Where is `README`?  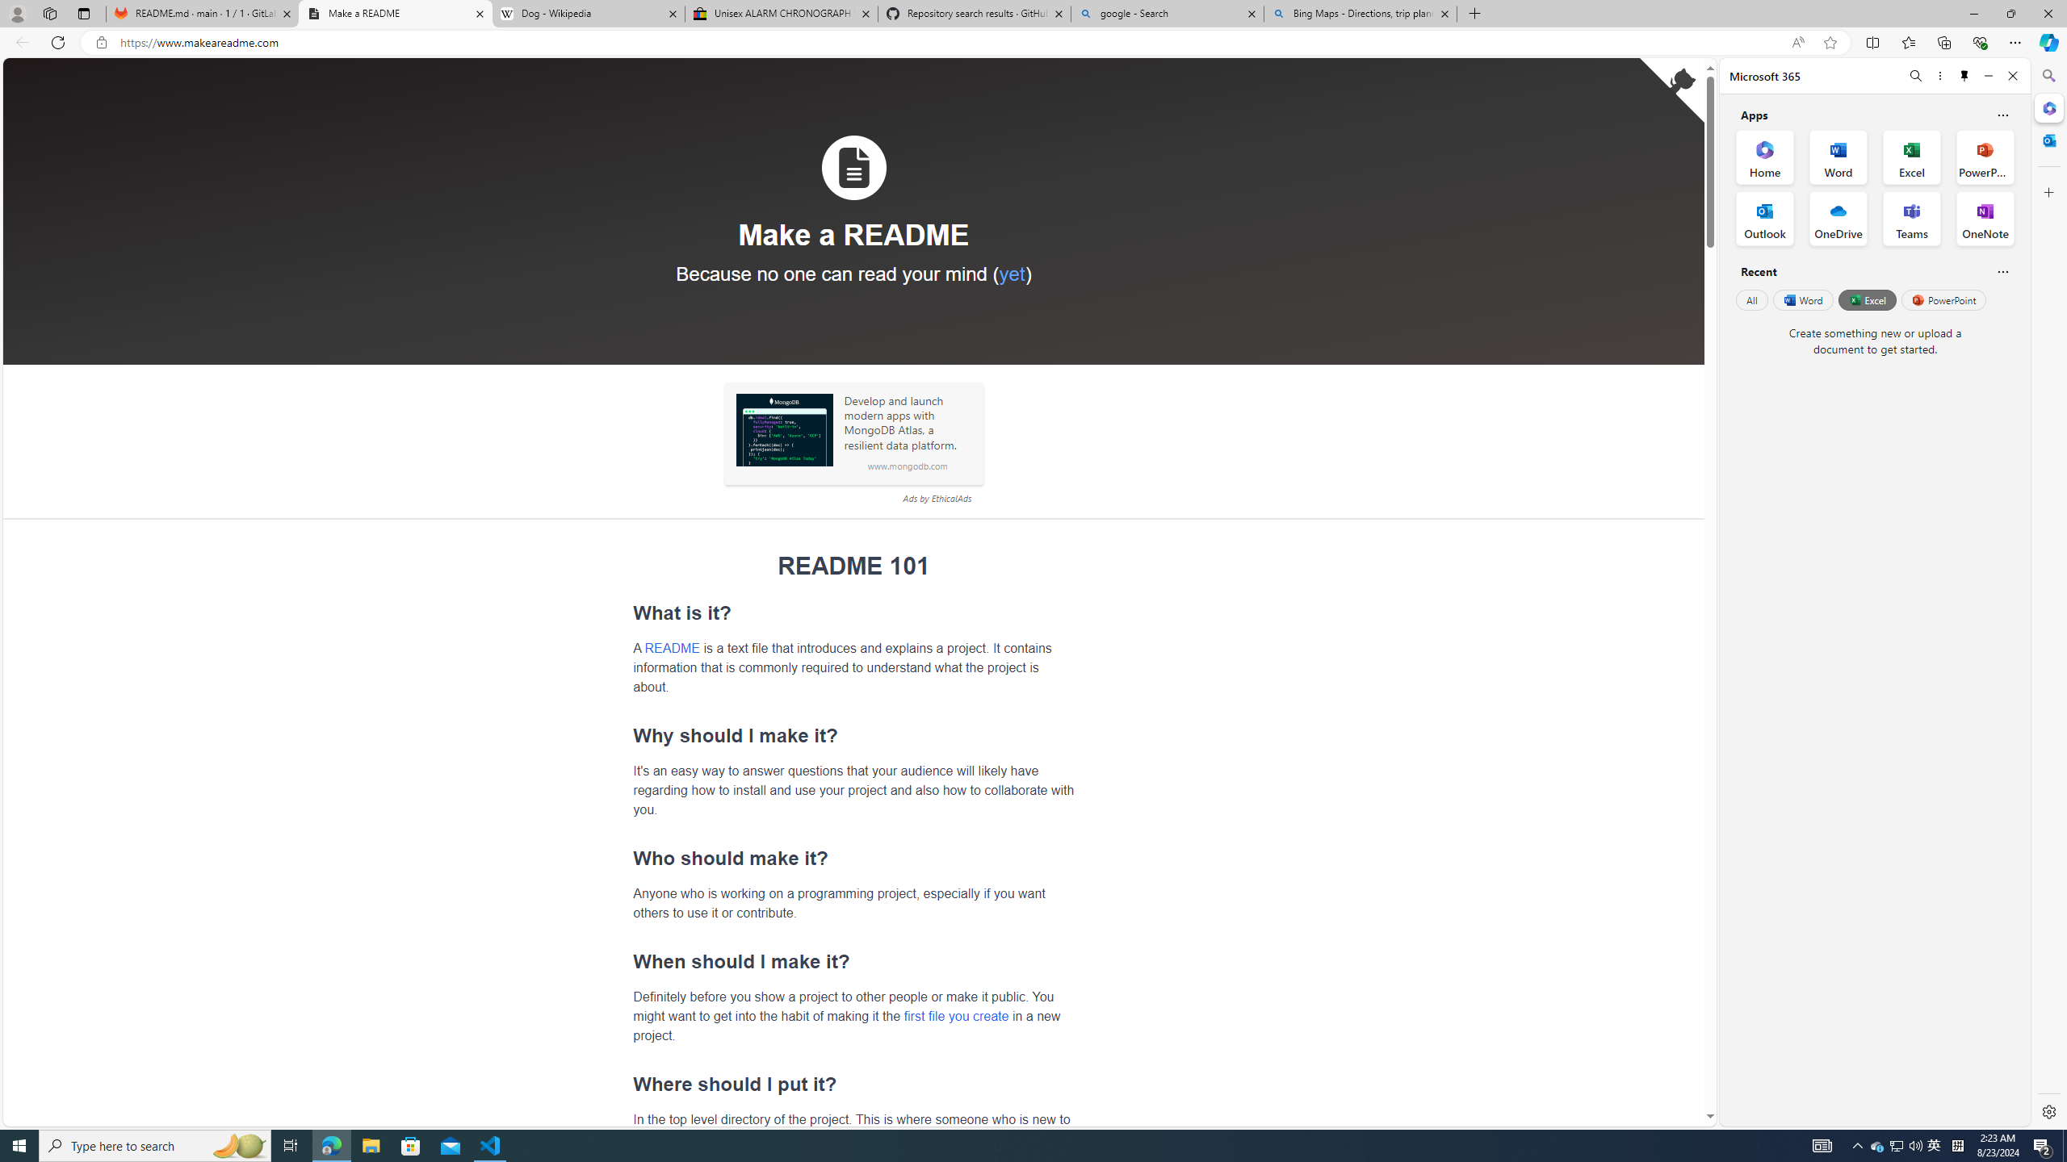
README is located at coordinates (672, 647).